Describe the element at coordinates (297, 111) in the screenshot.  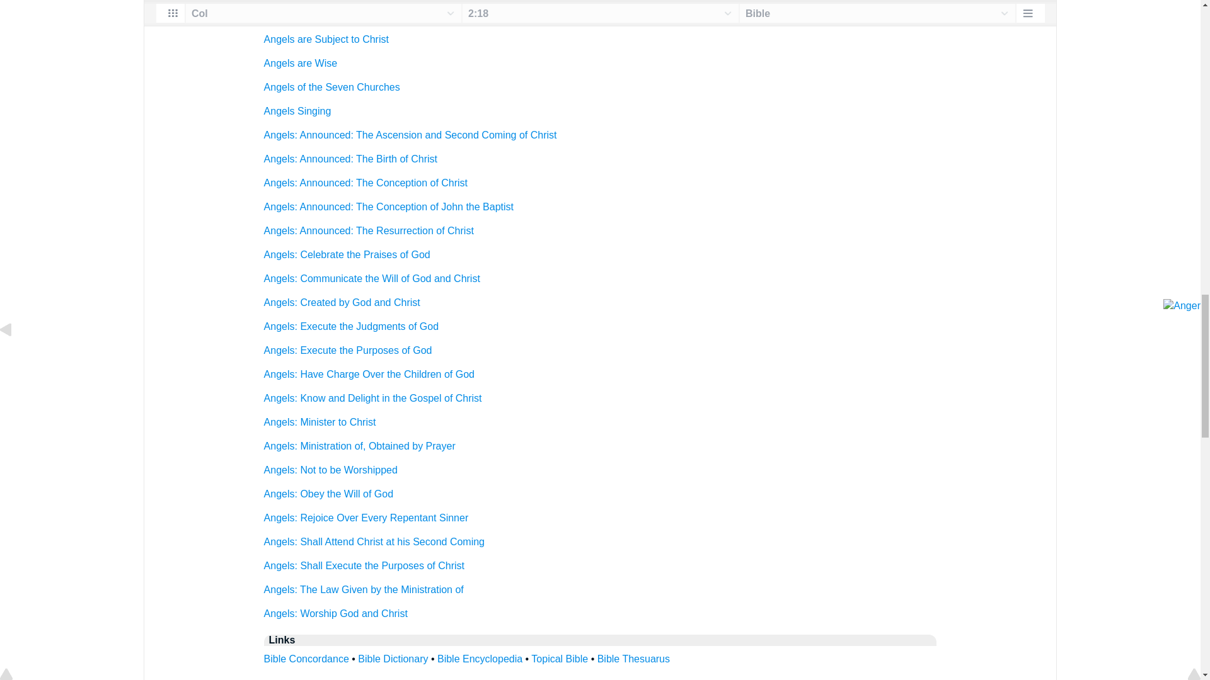
I see `Angels Singing` at that location.